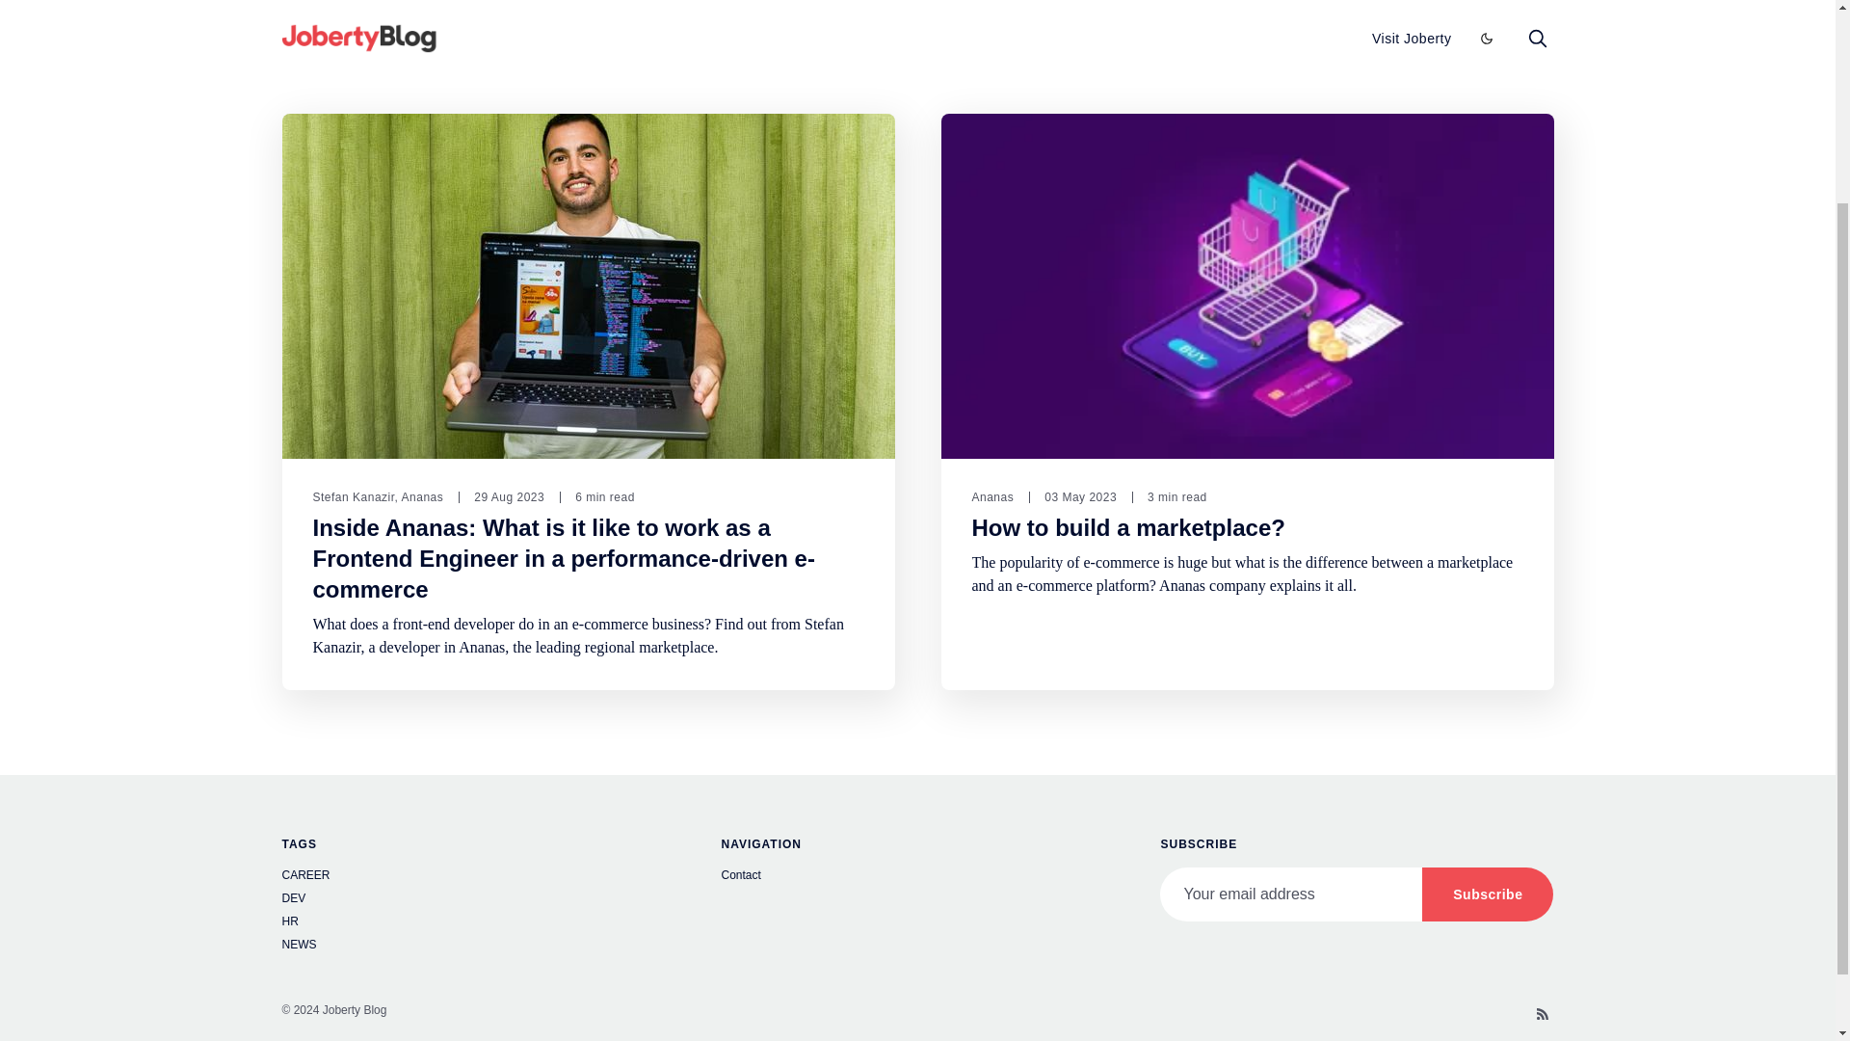 The height and width of the screenshot is (1041, 1850). What do you see at coordinates (478, 900) in the screenshot?
I see `DEV` at bounding box center [478, 900].